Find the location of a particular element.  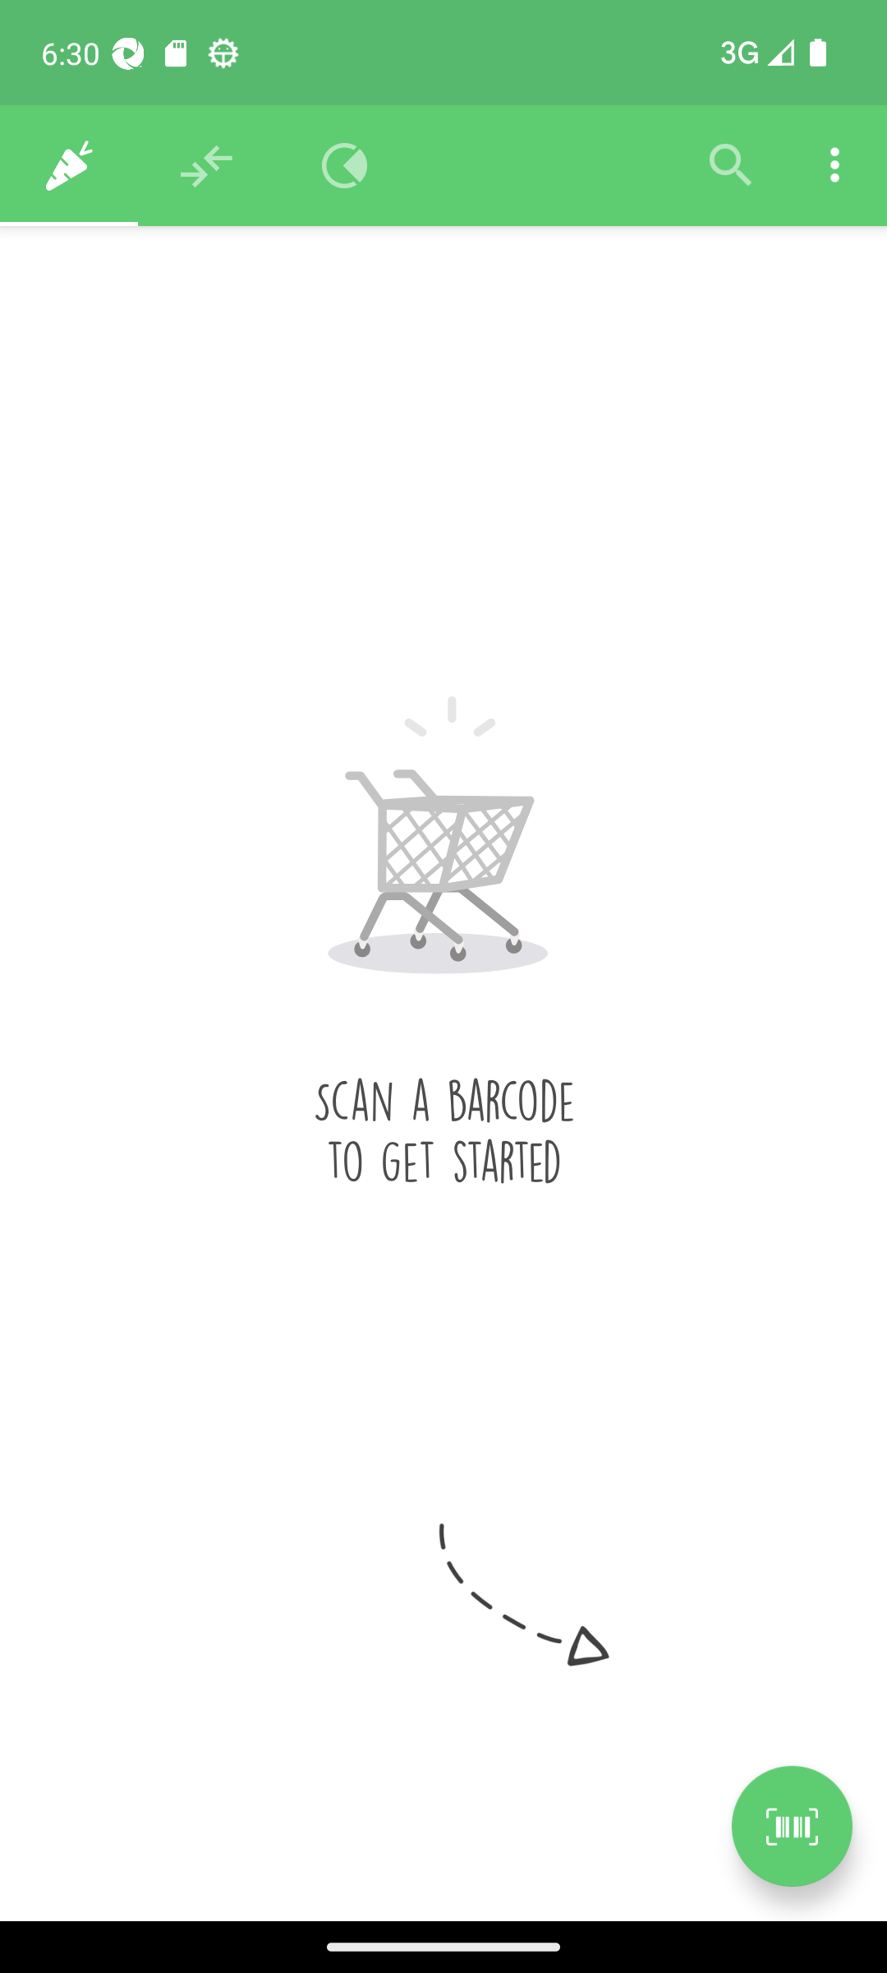

Scan a product is located at coordinates (792, 1826).